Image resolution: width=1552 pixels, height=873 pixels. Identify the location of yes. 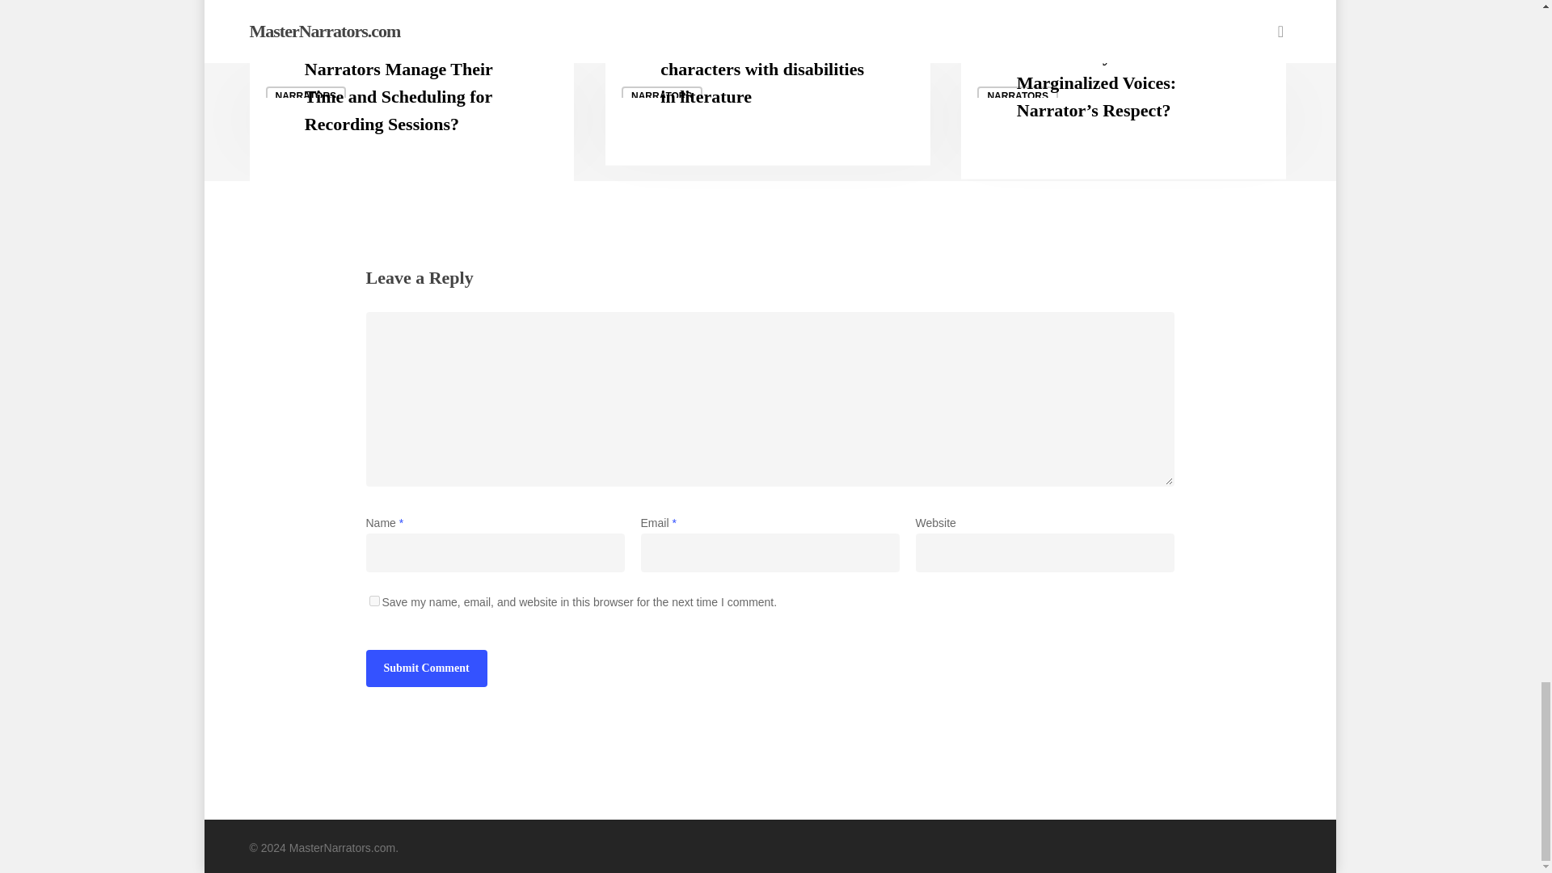
(373, 600).